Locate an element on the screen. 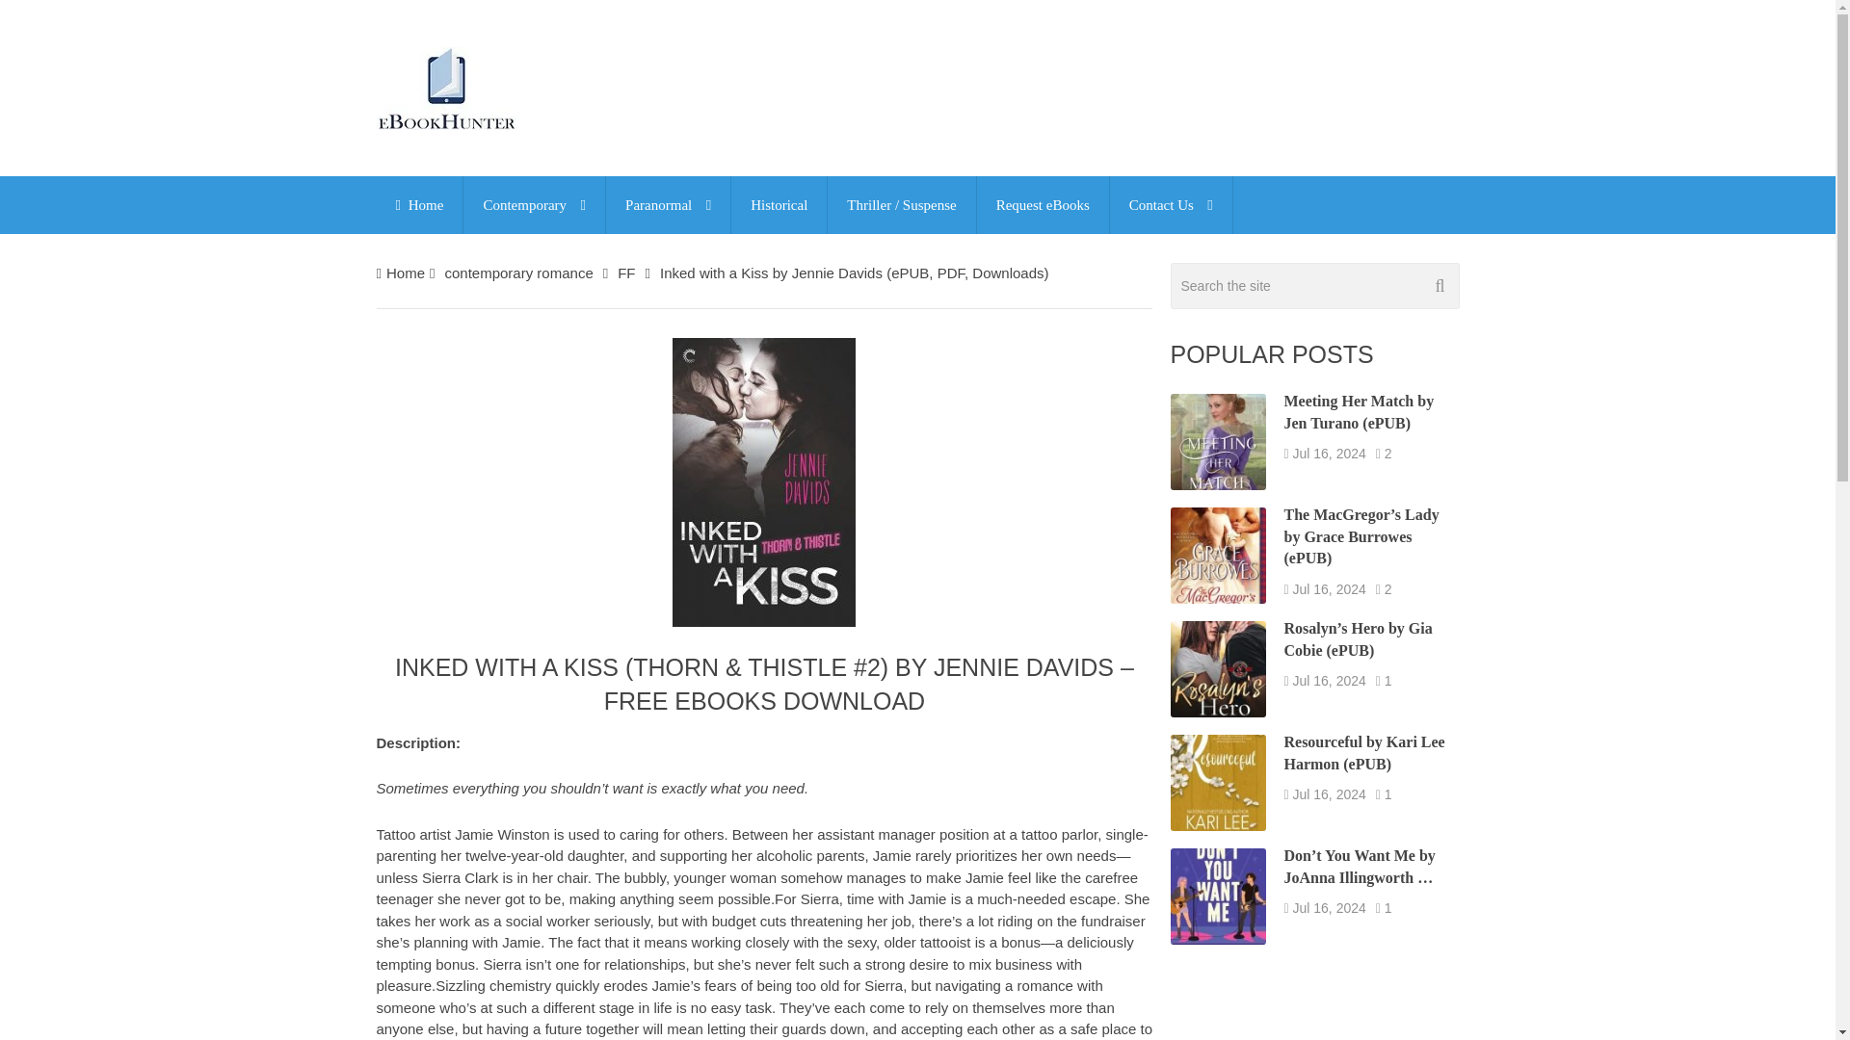 This screenshot has width=1850, height=1040. contemporary romance is located at coordinates (517, 273).